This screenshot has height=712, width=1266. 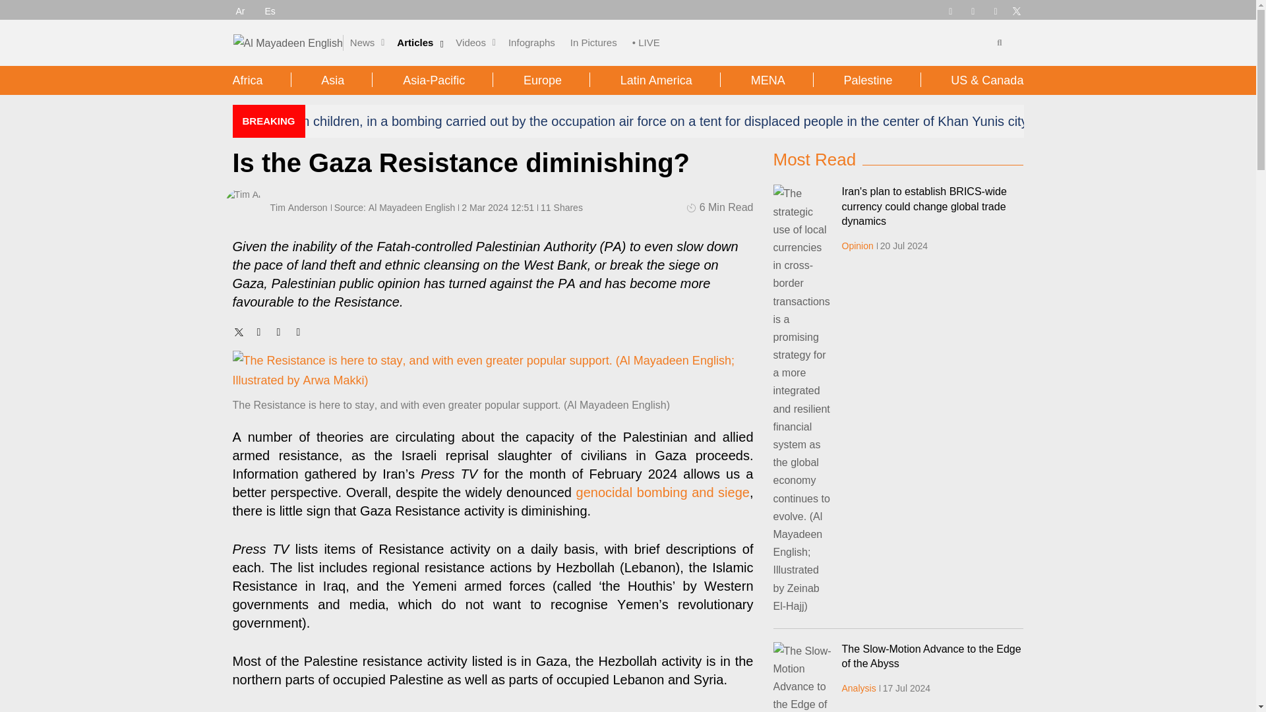 What do you see at coordinates (950, 10) in the screenshot?
I see `Telegram` at bounding box center [950, 10].